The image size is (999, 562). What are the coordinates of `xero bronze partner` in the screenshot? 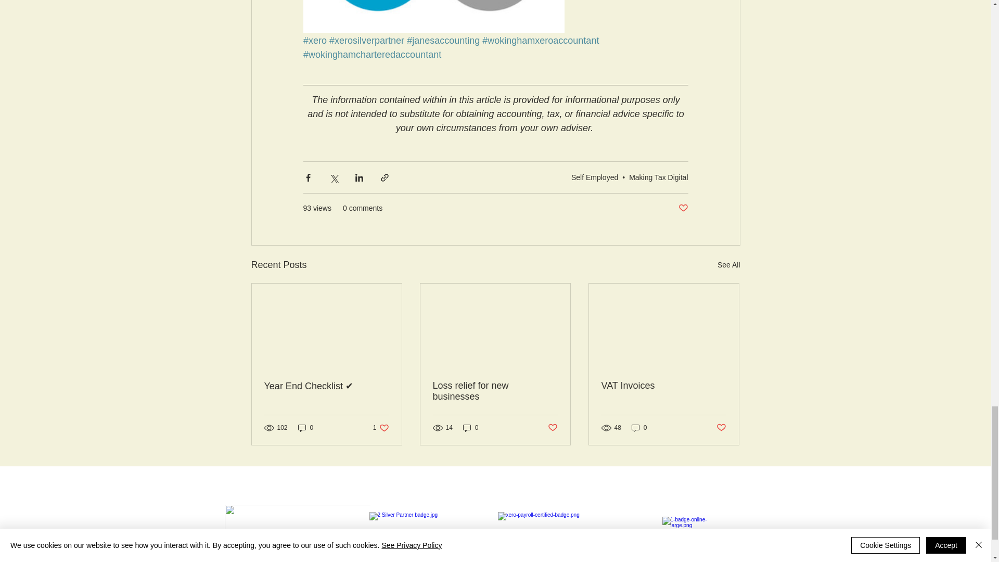 It's located at (430, 537).